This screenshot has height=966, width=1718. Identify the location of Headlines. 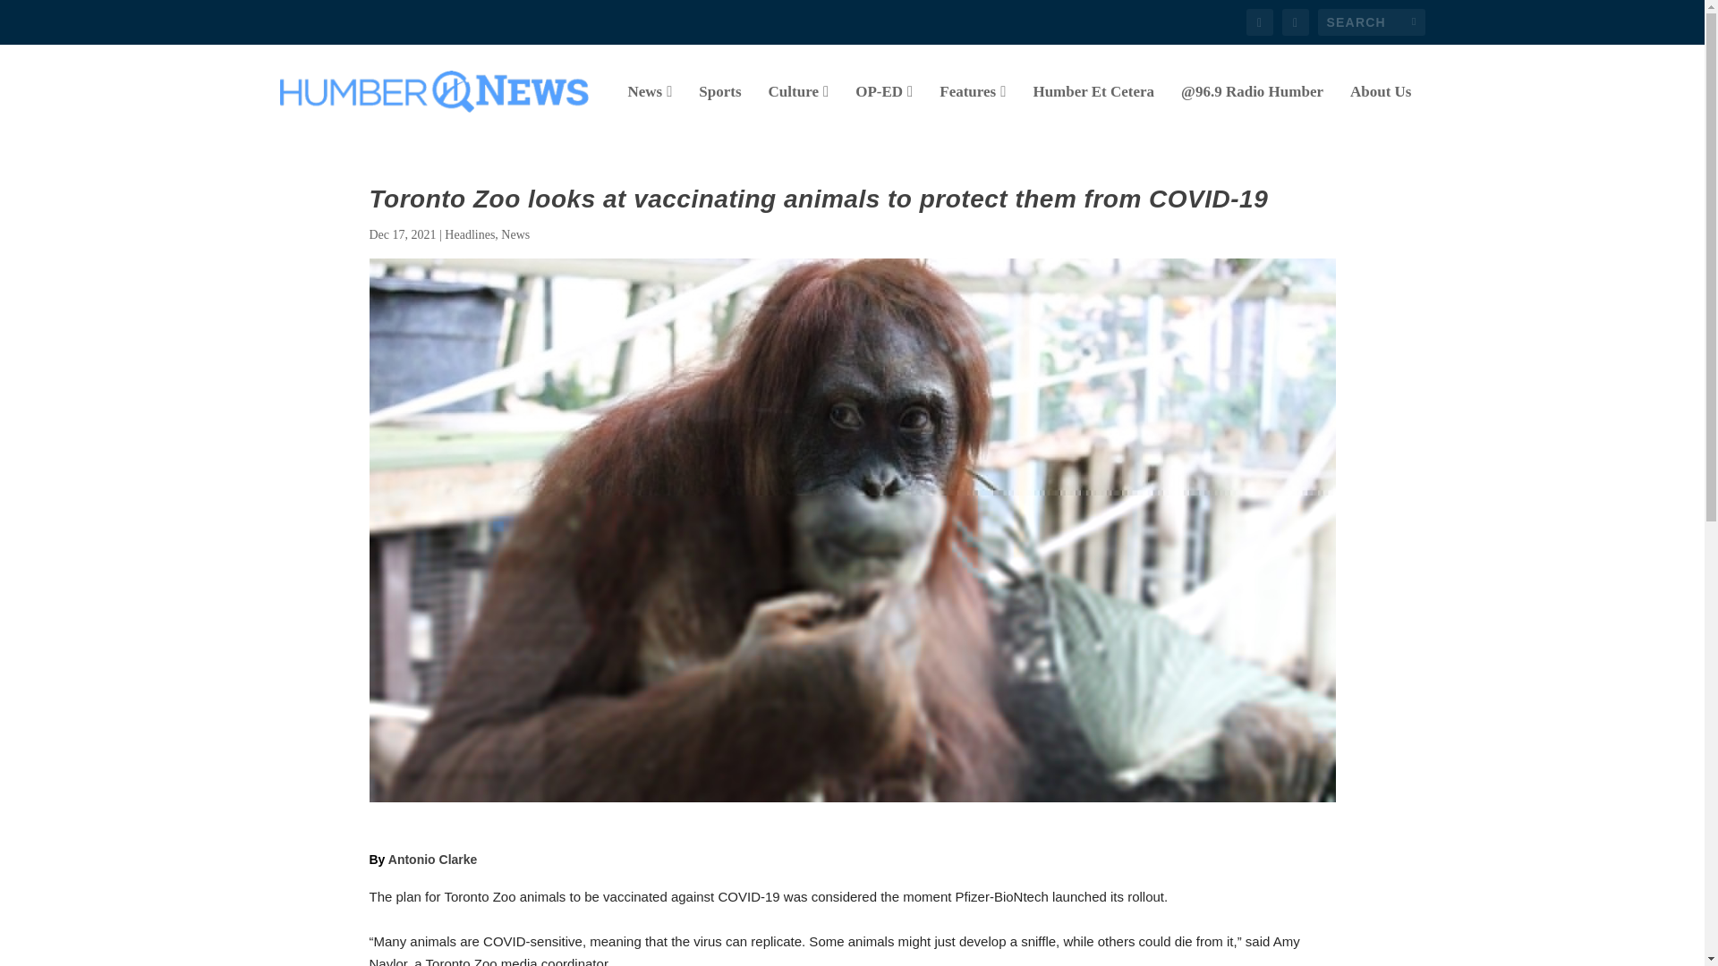
(469, 234).